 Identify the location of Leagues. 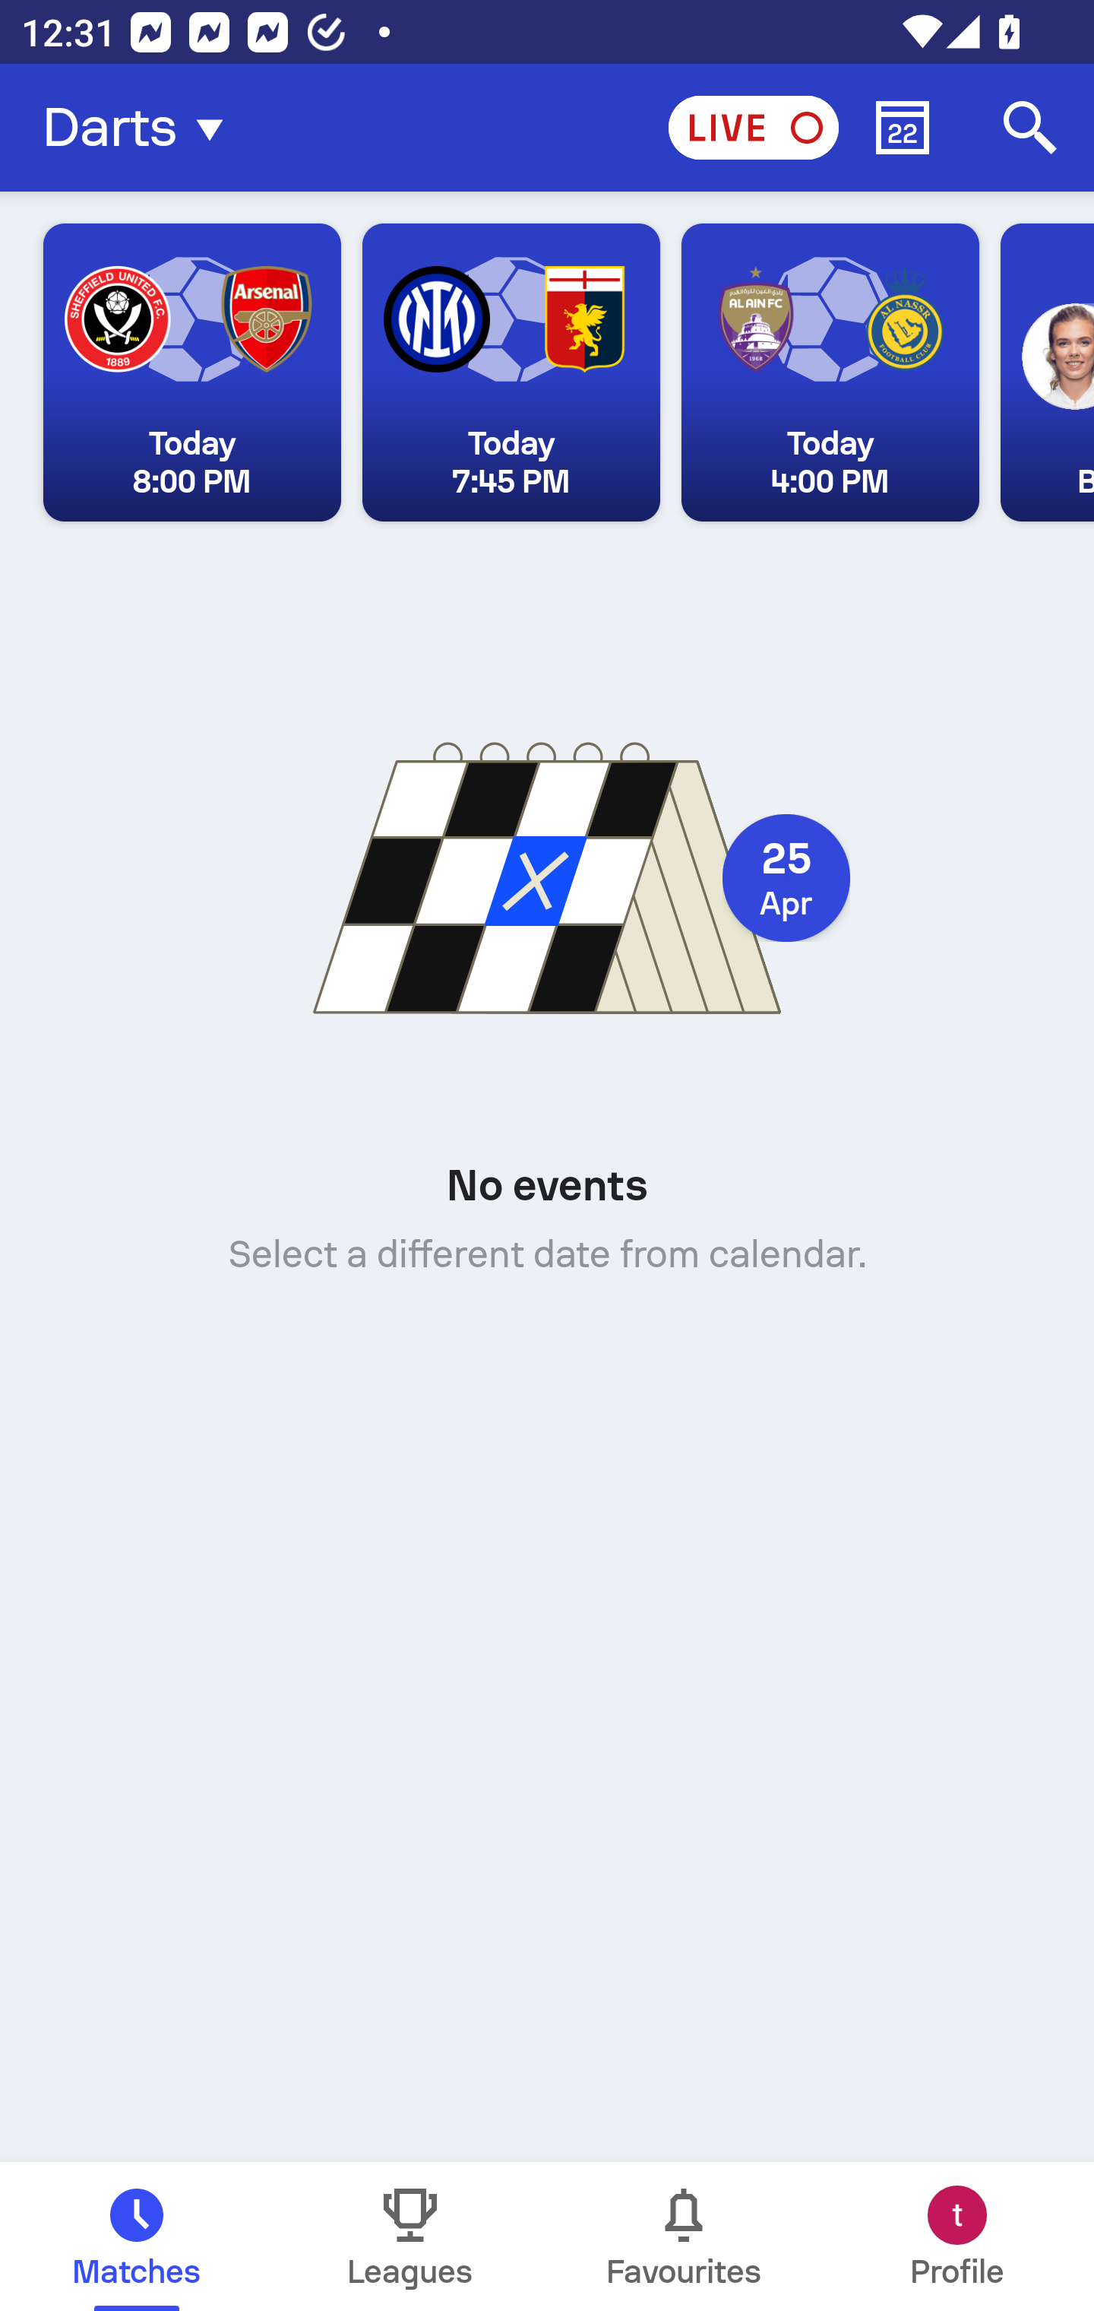
(410, 2237).